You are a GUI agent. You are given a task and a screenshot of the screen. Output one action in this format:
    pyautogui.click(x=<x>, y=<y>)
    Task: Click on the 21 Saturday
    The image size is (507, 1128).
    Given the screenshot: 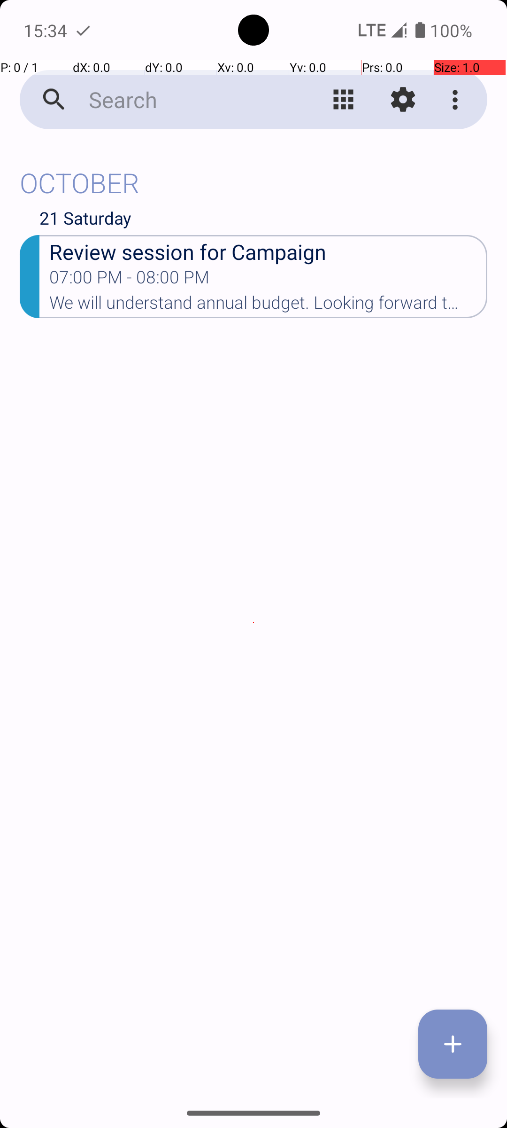 What is the action you would take?
    pyautogui.click(x=263, y=220)
    